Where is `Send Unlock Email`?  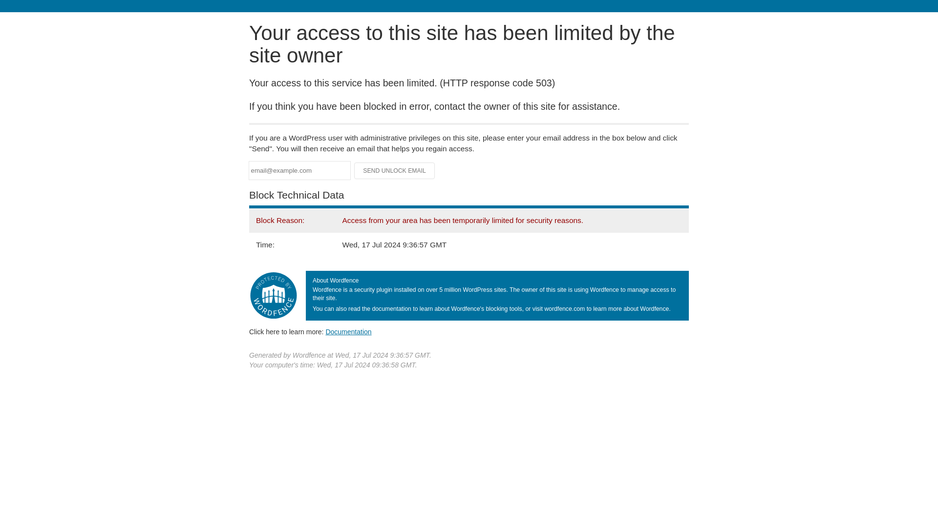
Send Unlock Email is located at coordinates (395, 171).